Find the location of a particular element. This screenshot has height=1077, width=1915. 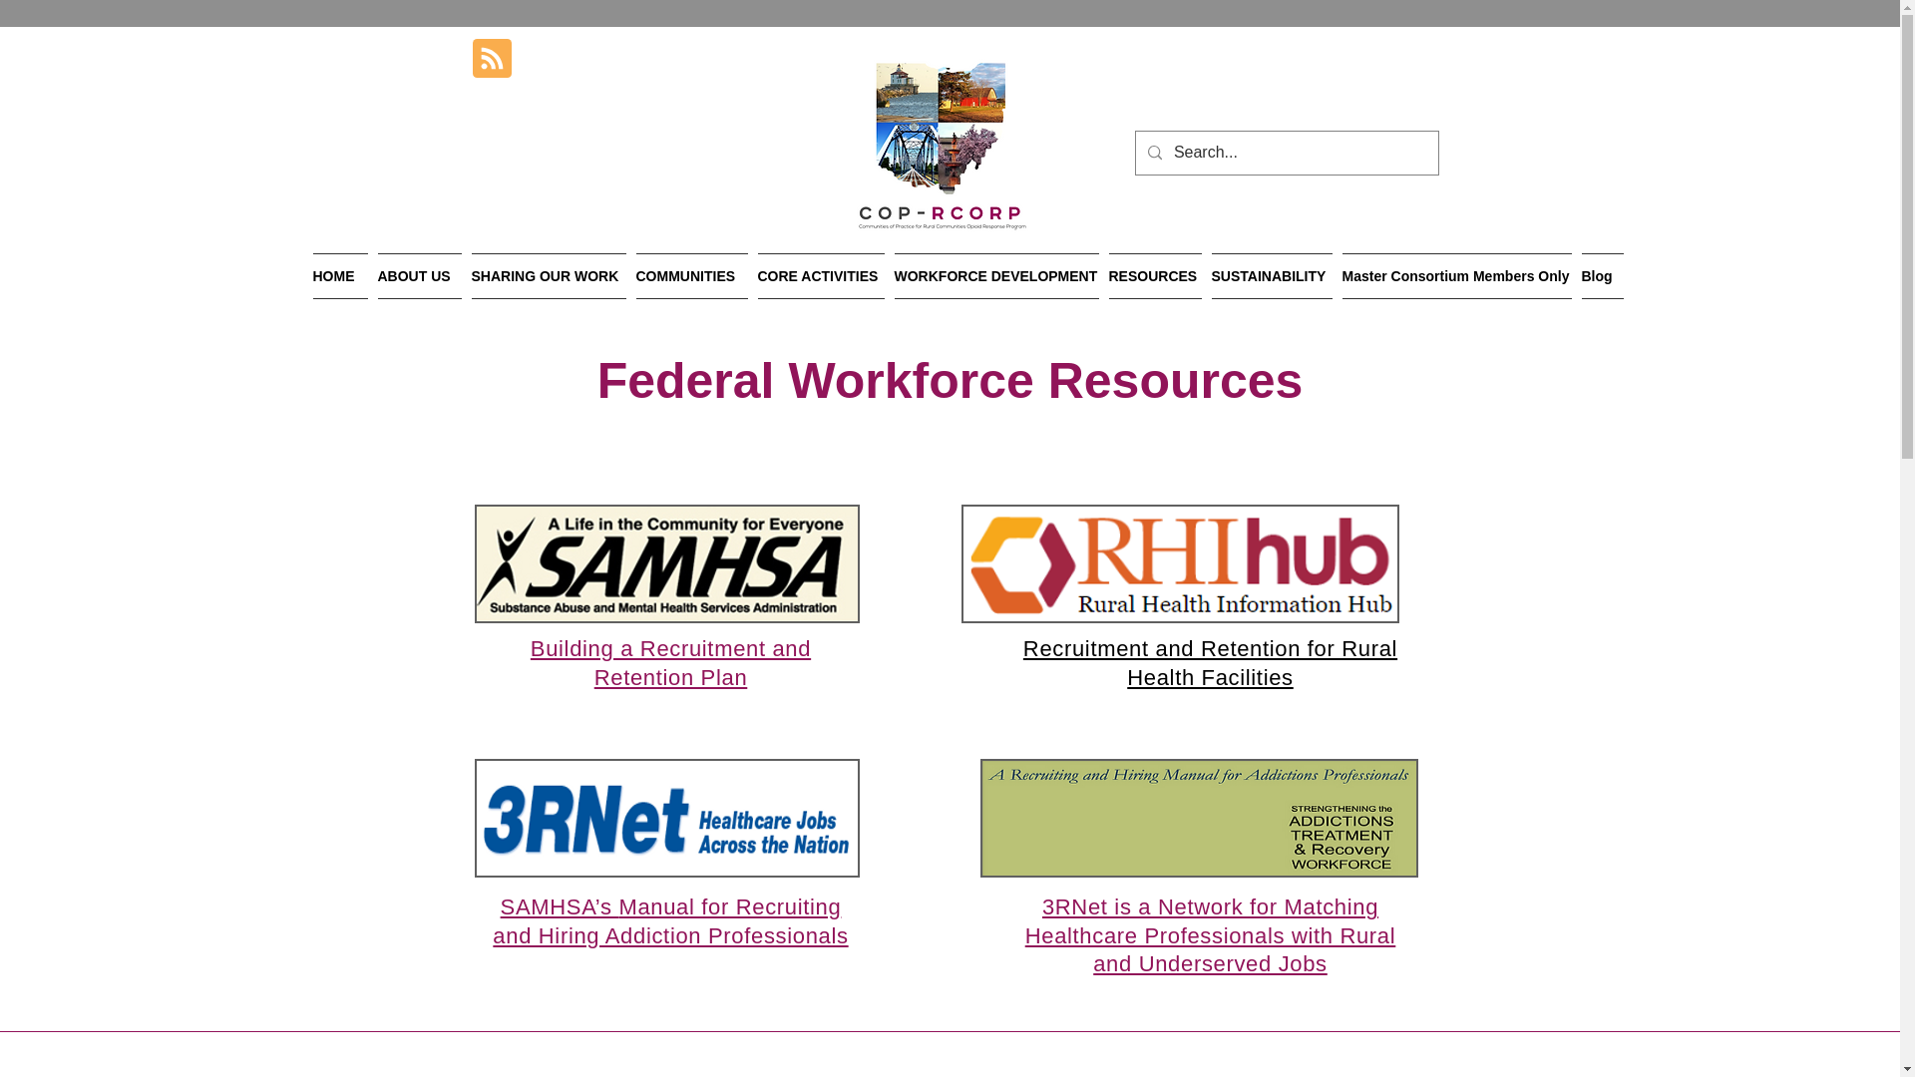

CORE ACTIVITIES is located at coordinates (820, 275).